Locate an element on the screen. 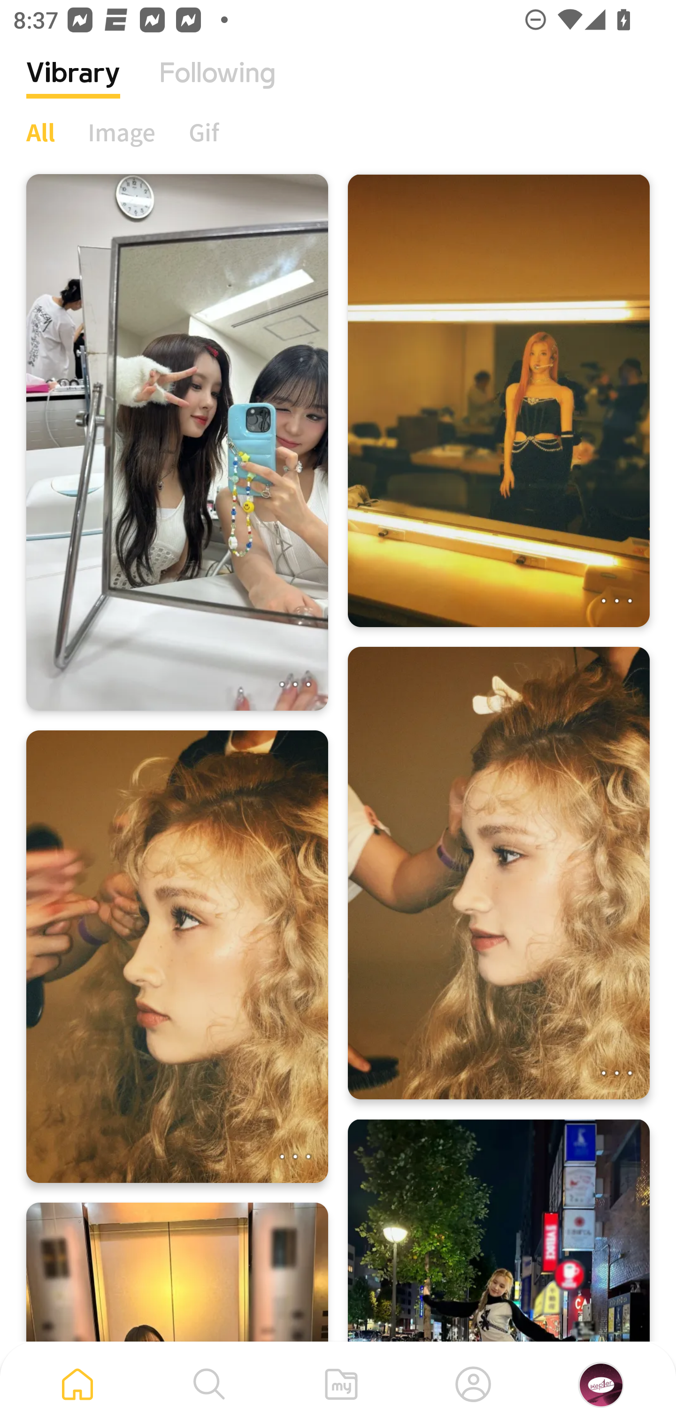 This screenshot has width=676, height=1427. Following is located at coordinates (217, 87).